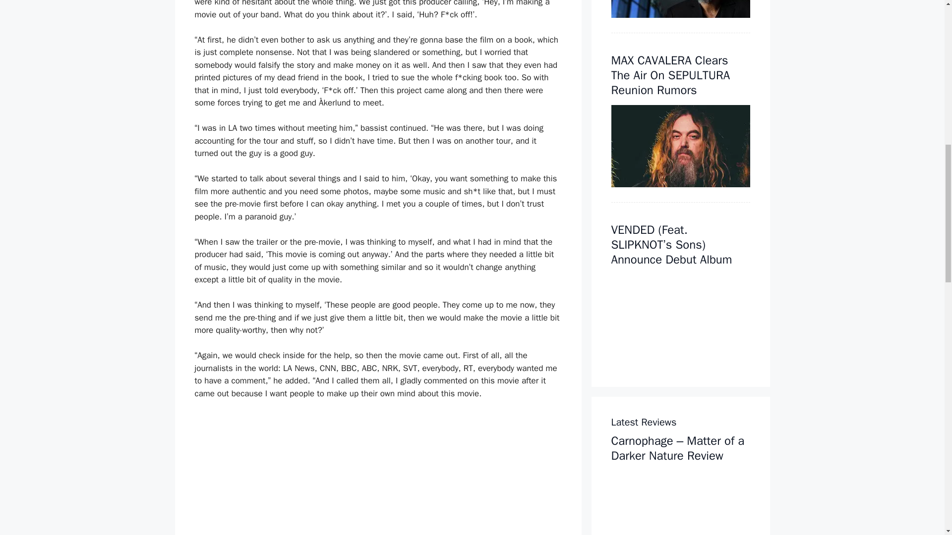  What do you see at coordinates (670, 75) in the screenshot?
I see `MAX CAVALERA Clears The Air On SEPULTURA Reunion Rumors` at bounding box center [670, 75].